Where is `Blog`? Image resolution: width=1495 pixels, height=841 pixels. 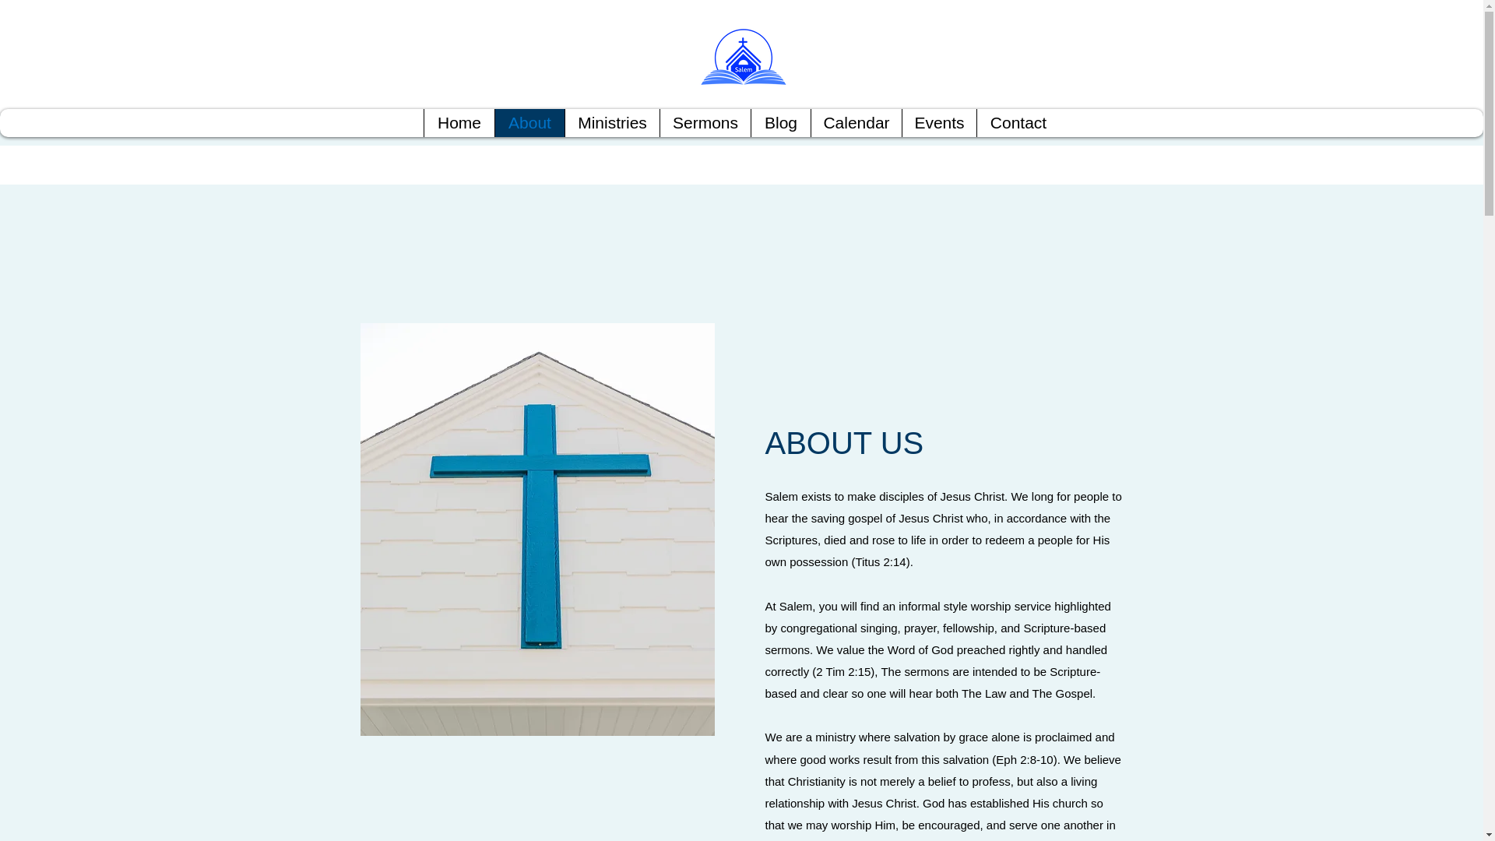 Blog is located at coordinates (780, 123).